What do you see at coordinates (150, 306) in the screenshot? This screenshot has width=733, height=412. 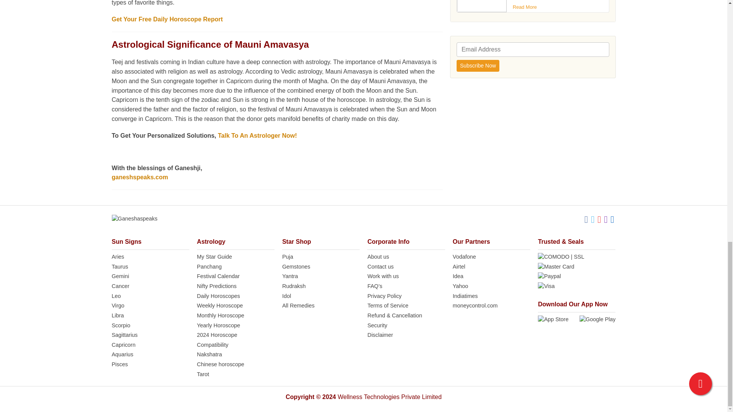 I see `Virgo` at bounding box center [150, 306].